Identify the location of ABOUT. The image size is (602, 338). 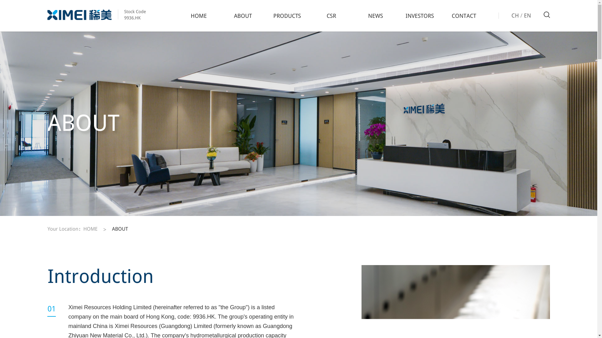
(120, 230).